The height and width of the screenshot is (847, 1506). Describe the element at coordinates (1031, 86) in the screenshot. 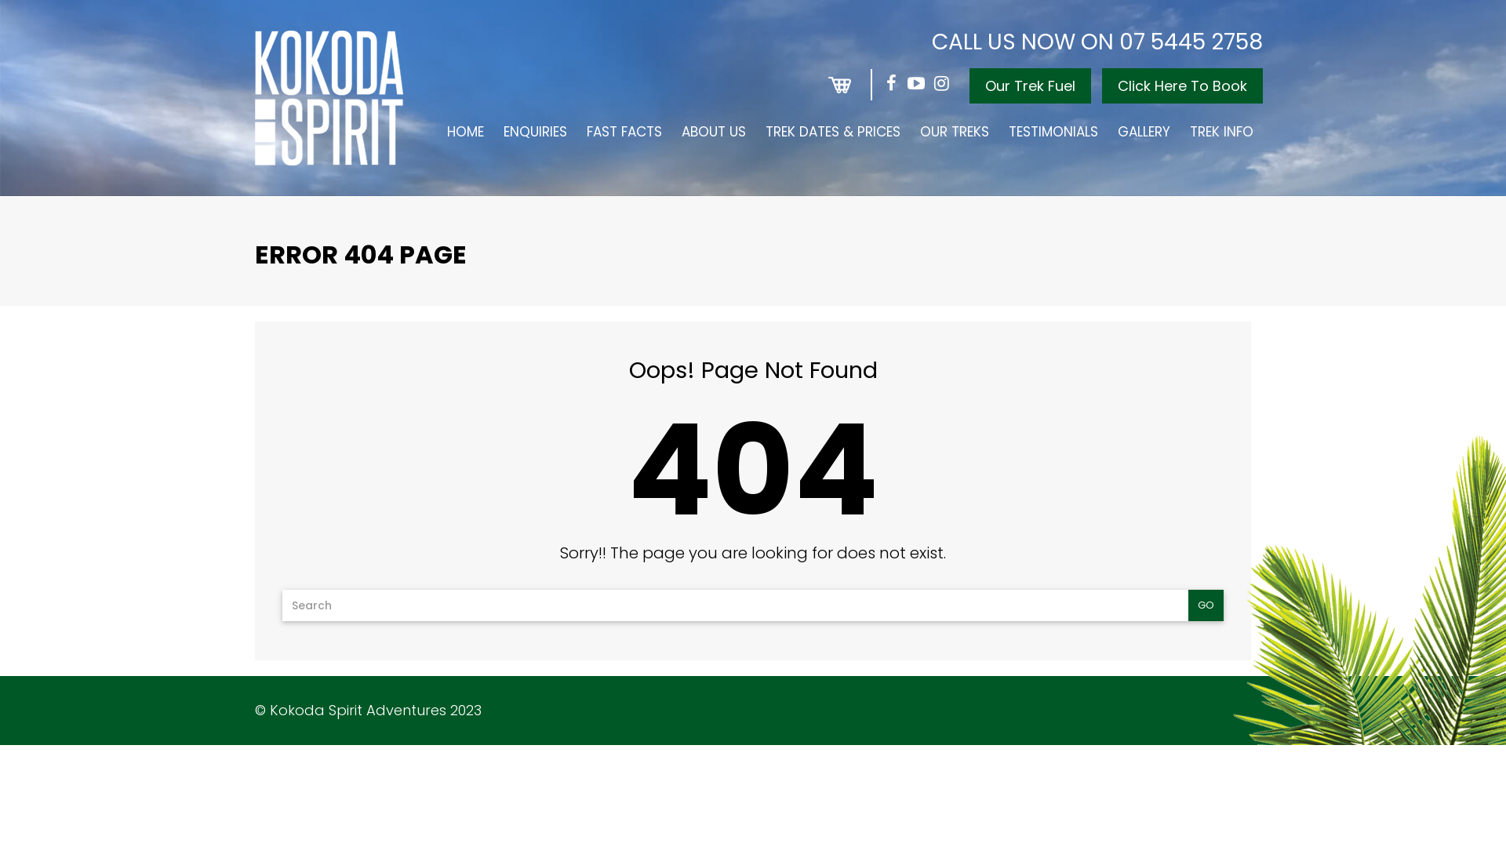

I see `Our Trek Fuel` at that location.